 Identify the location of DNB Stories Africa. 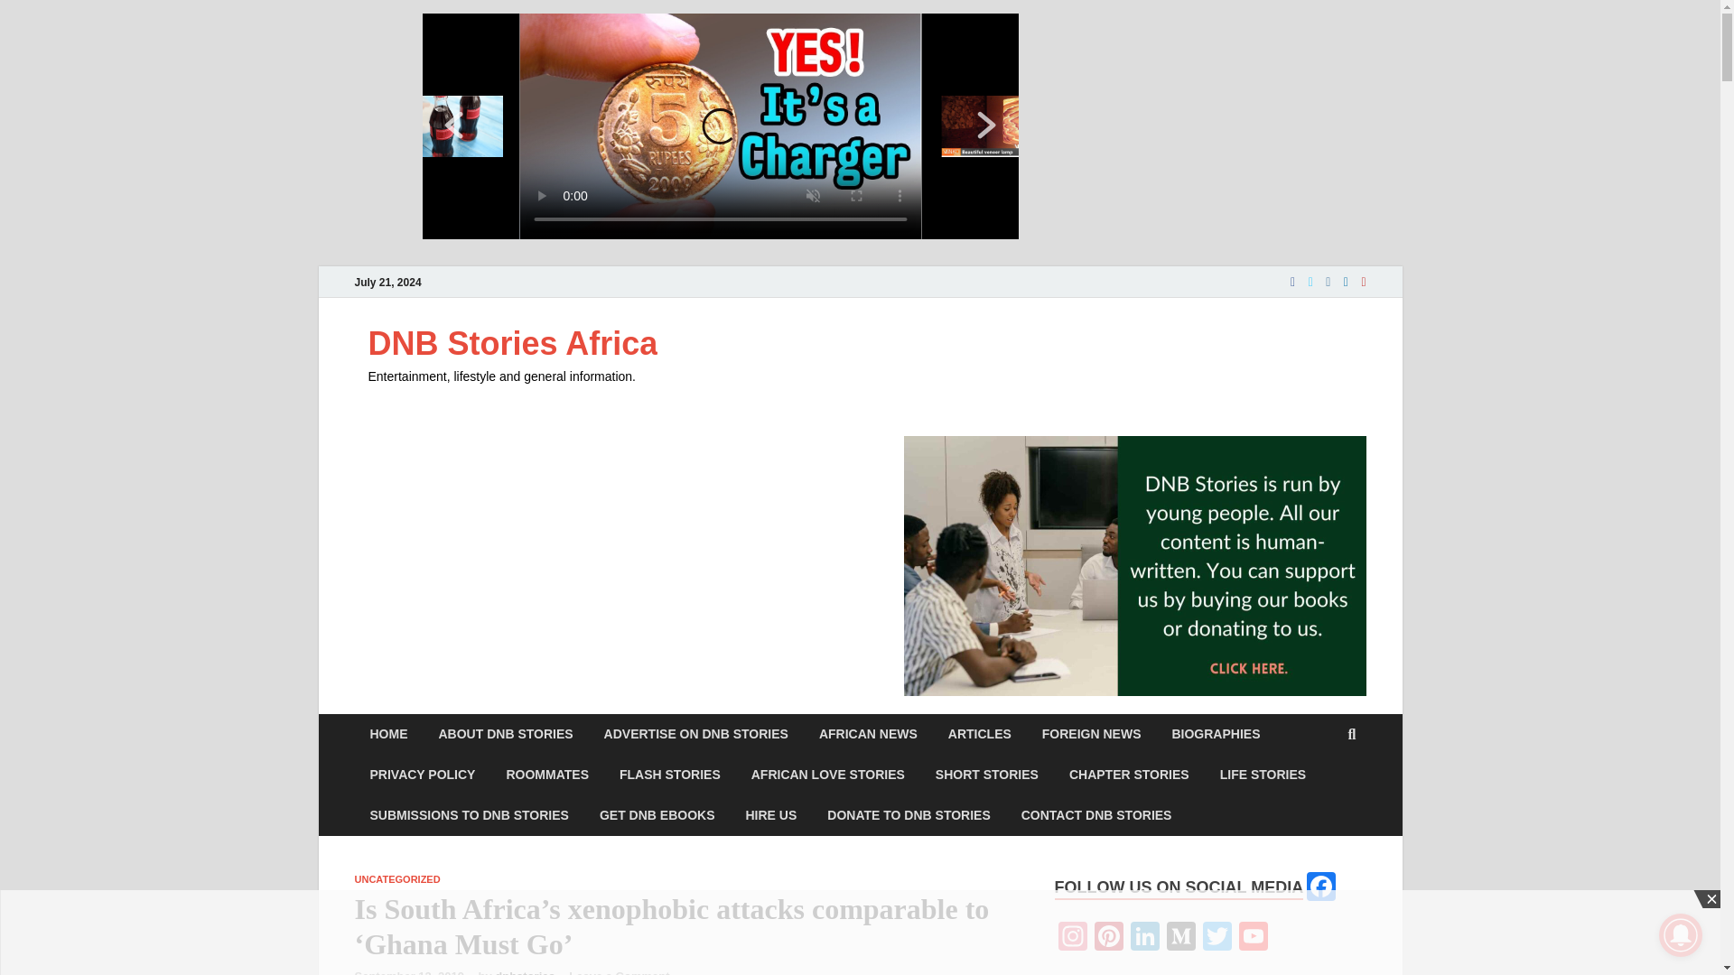
(513, 343).